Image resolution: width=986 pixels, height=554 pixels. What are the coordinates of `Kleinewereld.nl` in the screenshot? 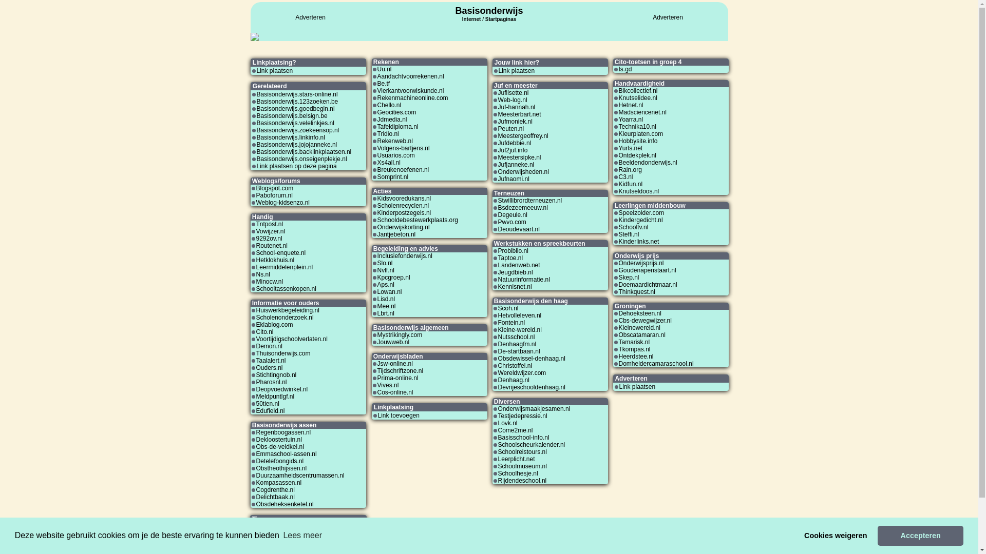 It's located at (639, 328).